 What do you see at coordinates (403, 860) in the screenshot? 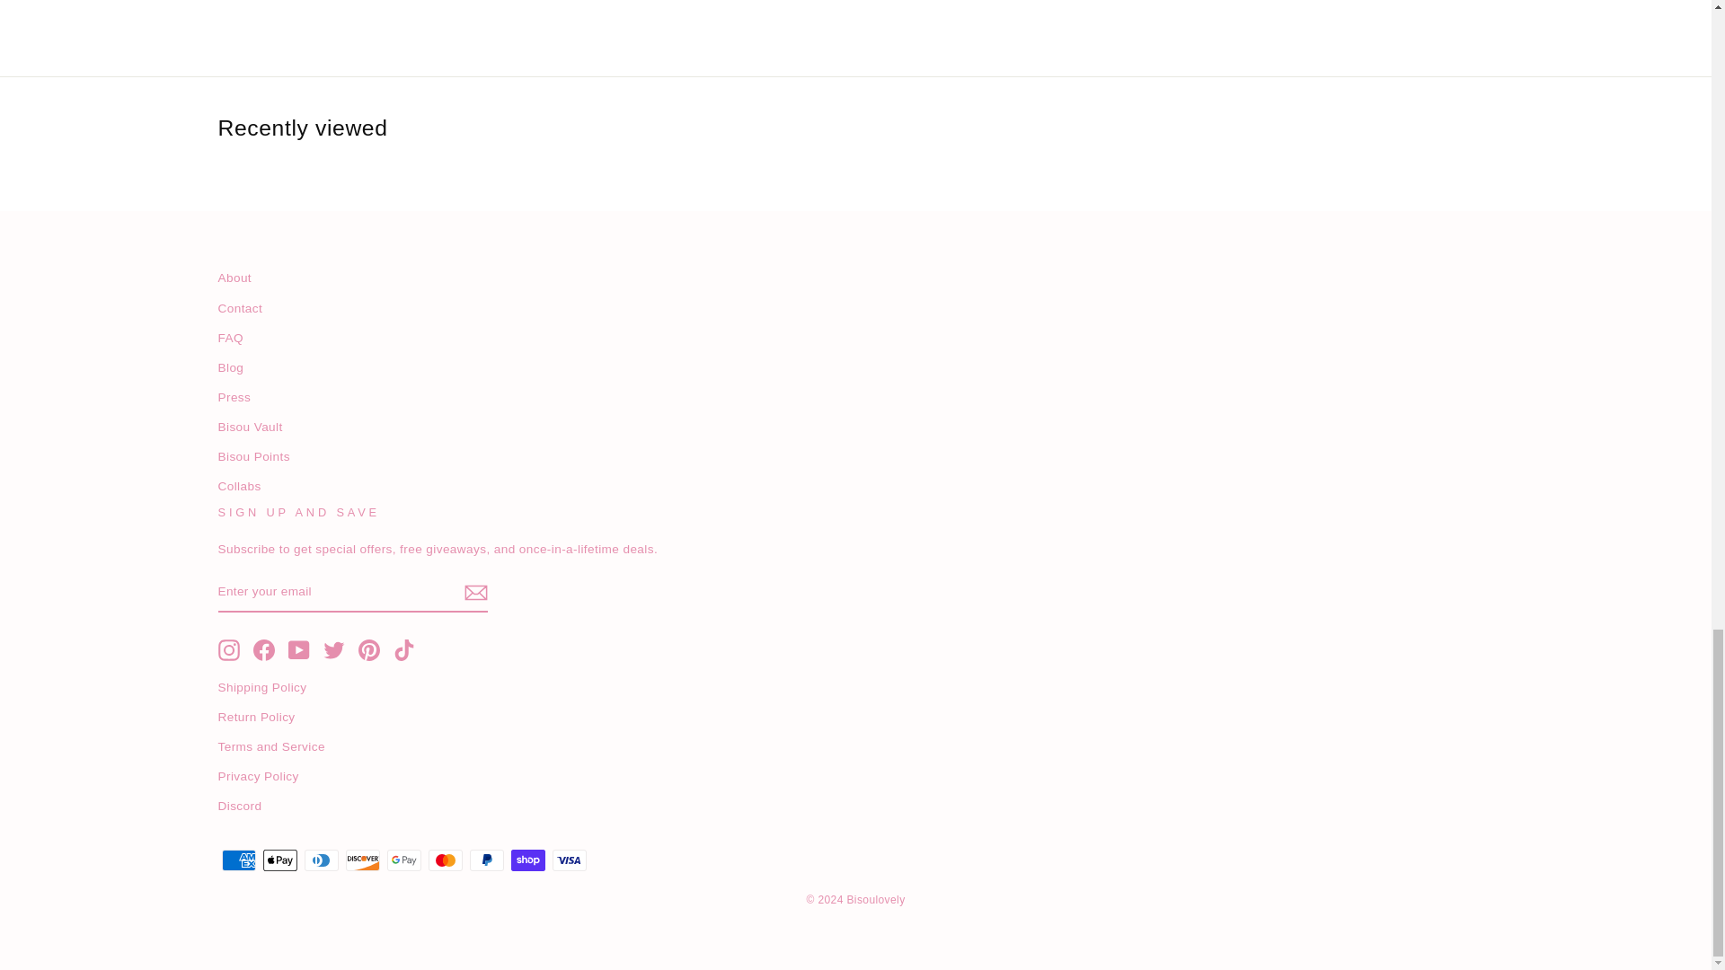
I see `Google Pay` at bounding box center [403, 860].